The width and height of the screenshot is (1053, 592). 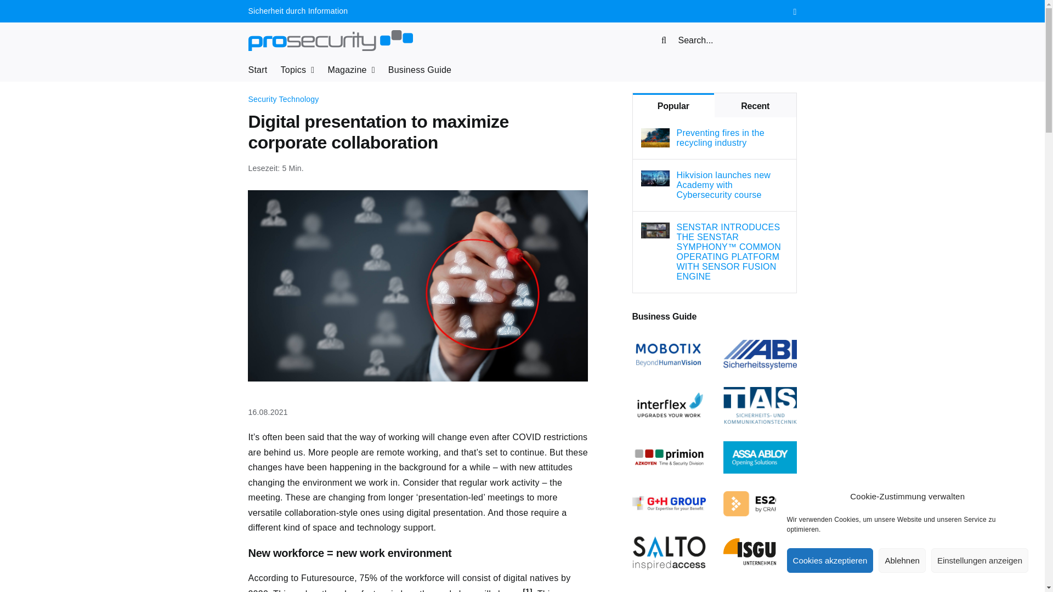 I want to click on Topics, so click(x=298, y=70).